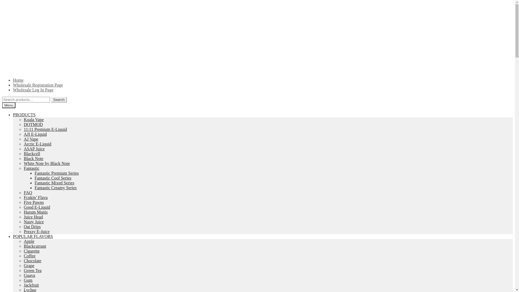 The width and height of the screenshot is (519, 292). What do you see at coordinates (28, 280) in the screenshot?
I see `Gum` at bounding box center [28, 280].